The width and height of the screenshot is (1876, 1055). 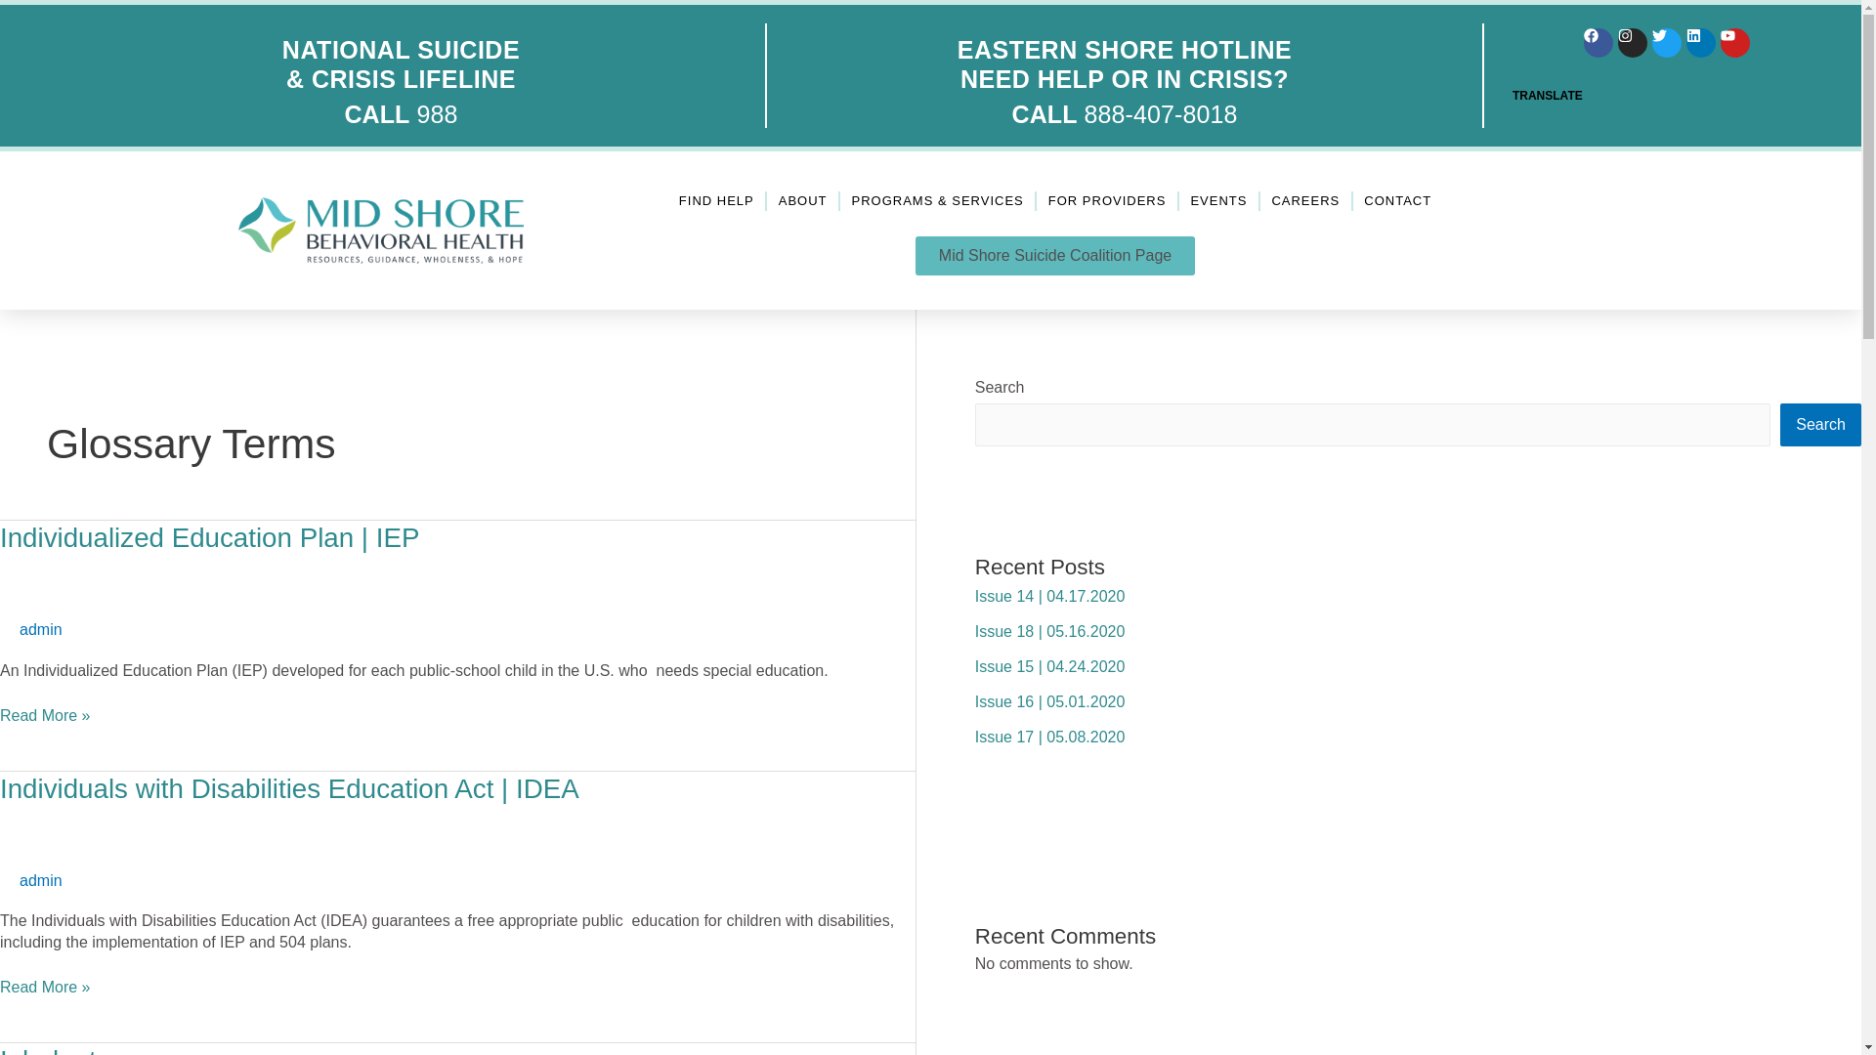 I want to click on CONTACT, so click(x=1397, y=201).